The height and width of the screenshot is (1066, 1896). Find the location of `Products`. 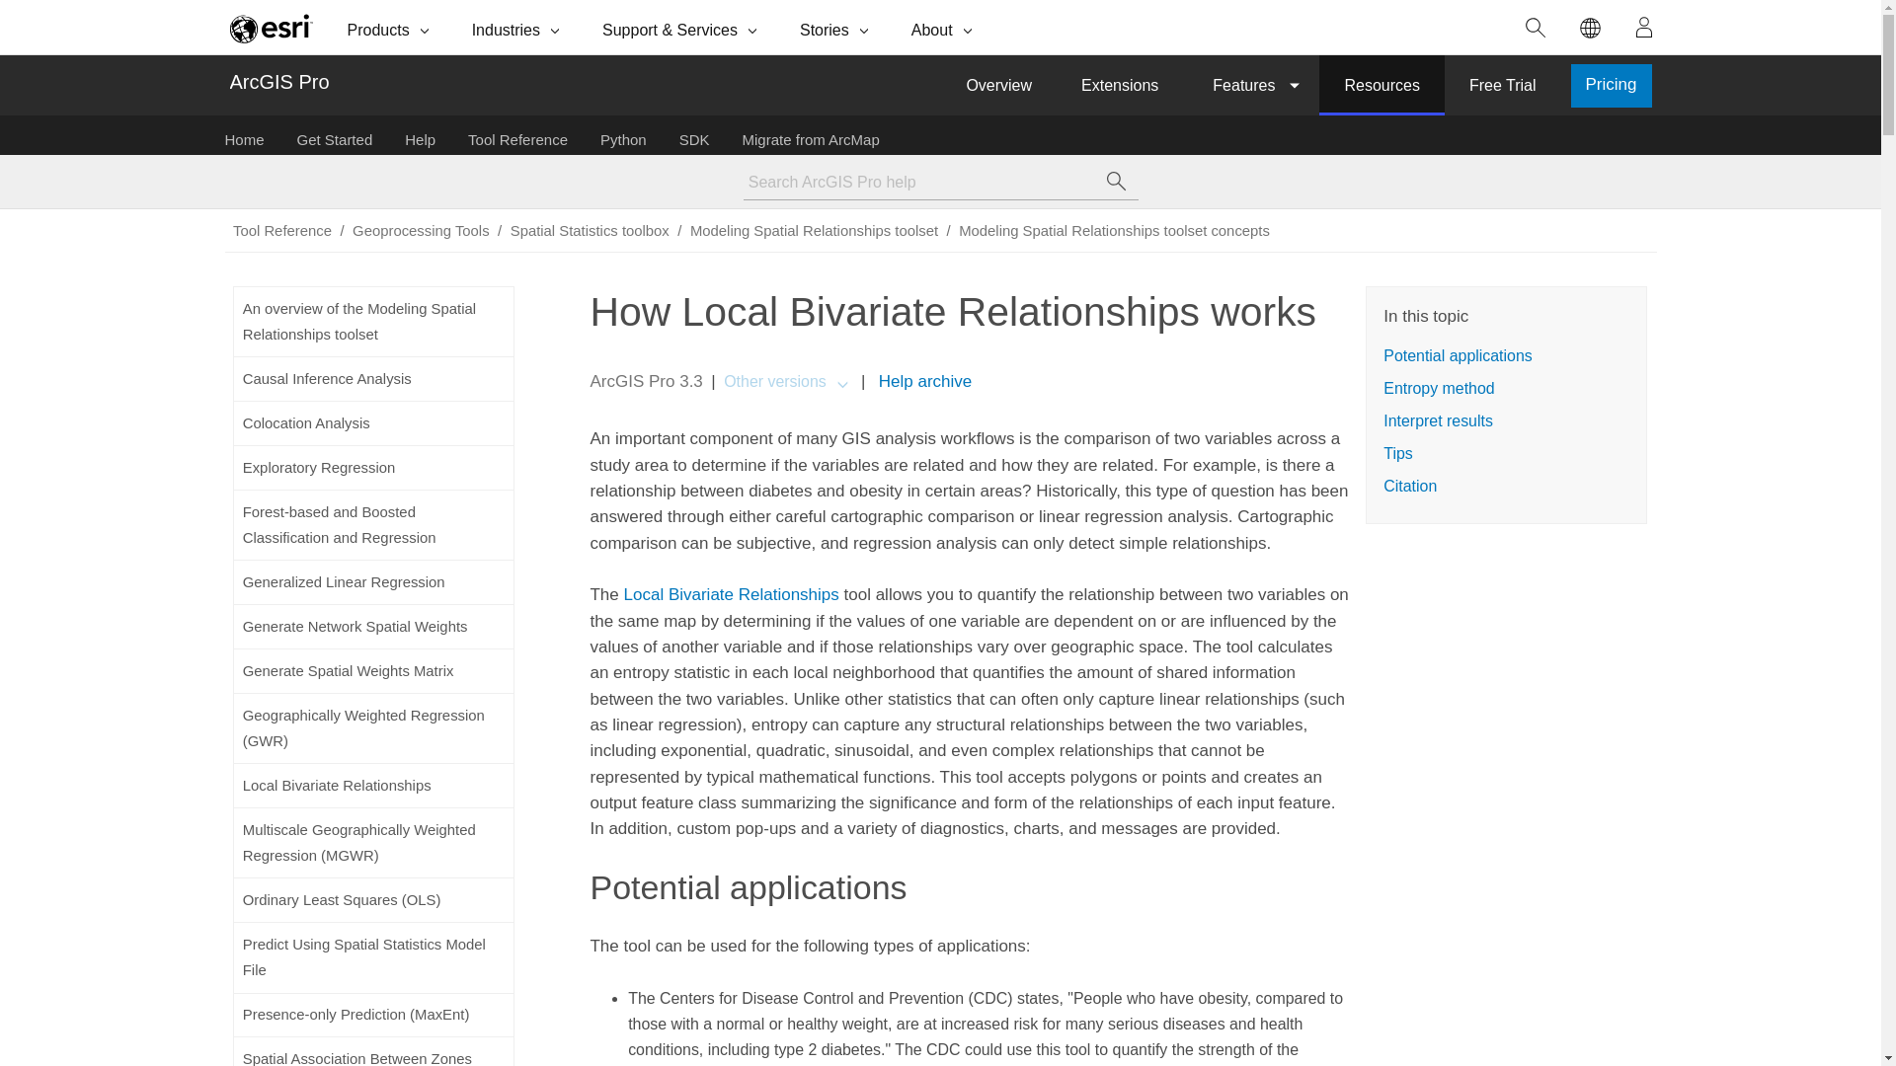

Products is located at coordinates (390, 28).